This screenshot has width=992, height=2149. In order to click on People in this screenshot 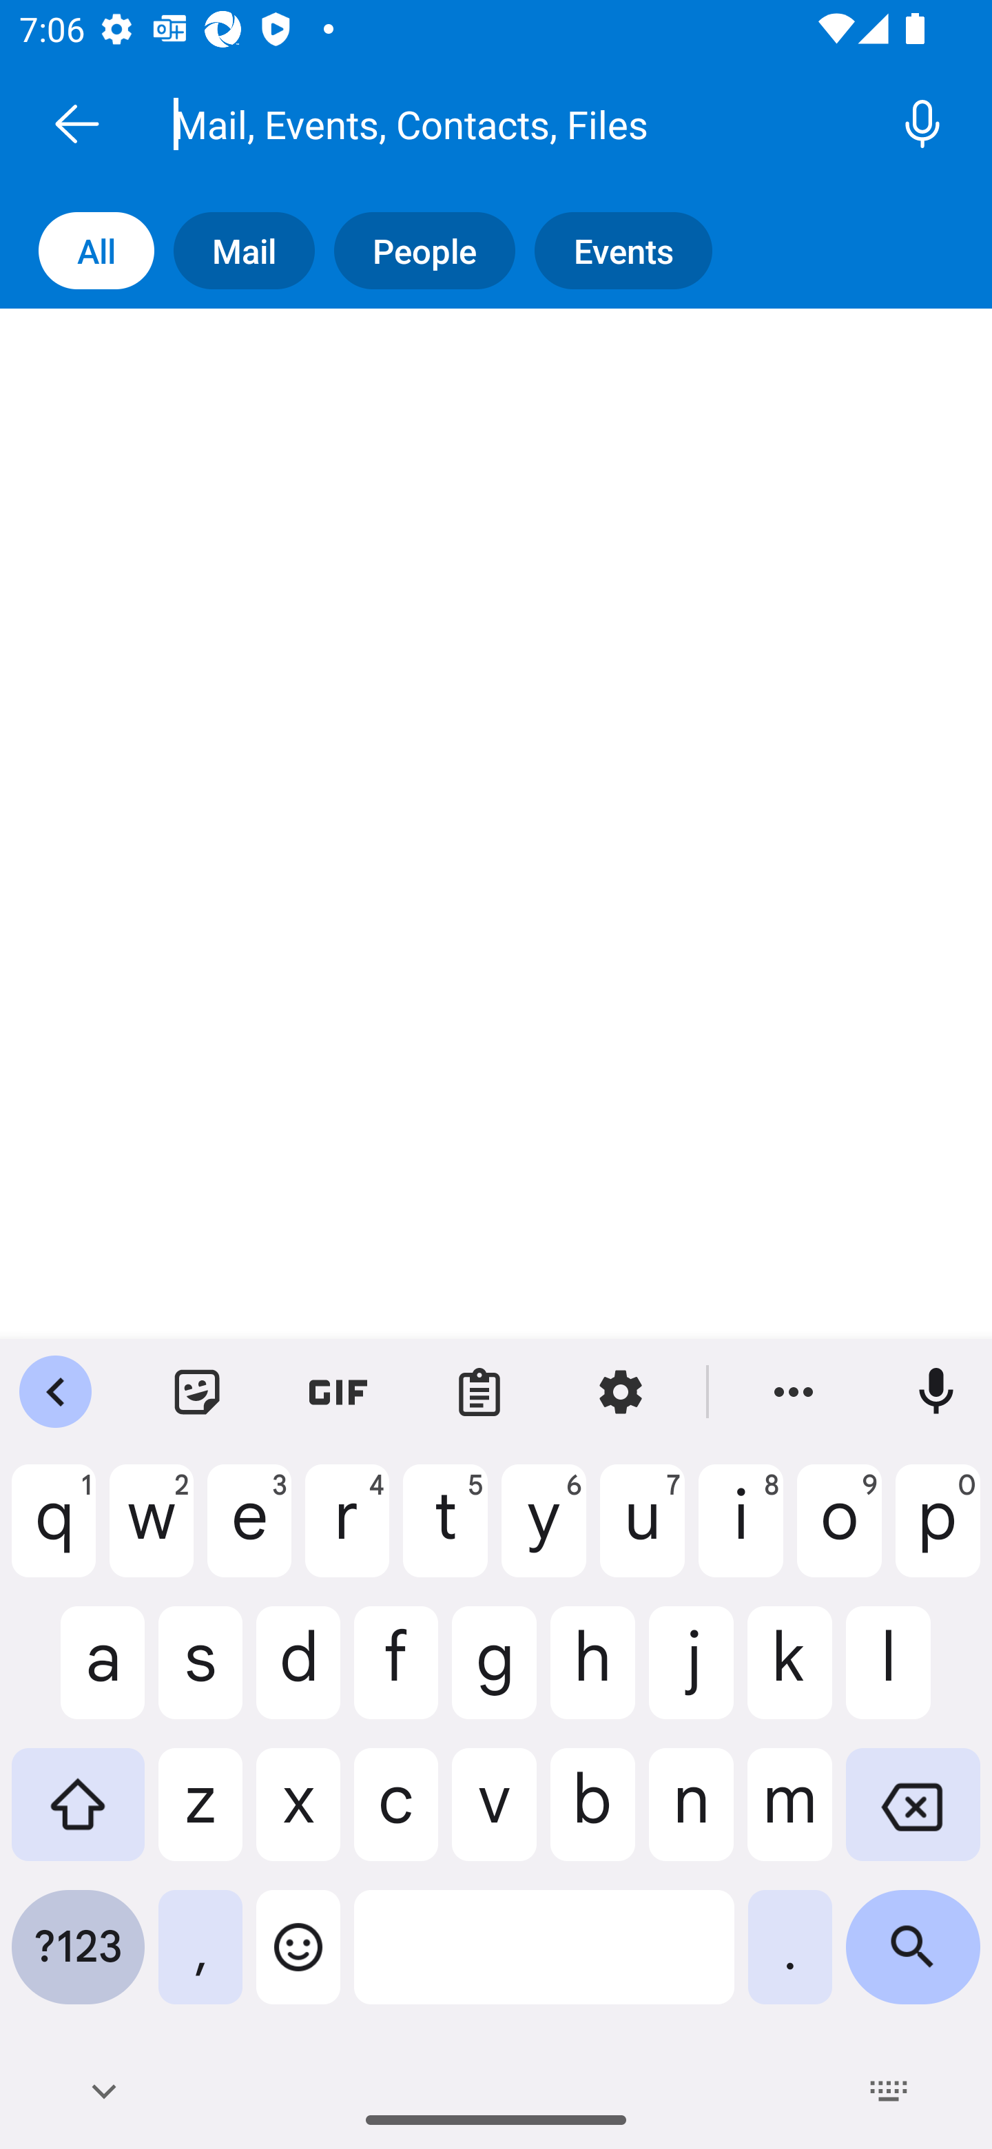, I will do `click(434, 251)`.